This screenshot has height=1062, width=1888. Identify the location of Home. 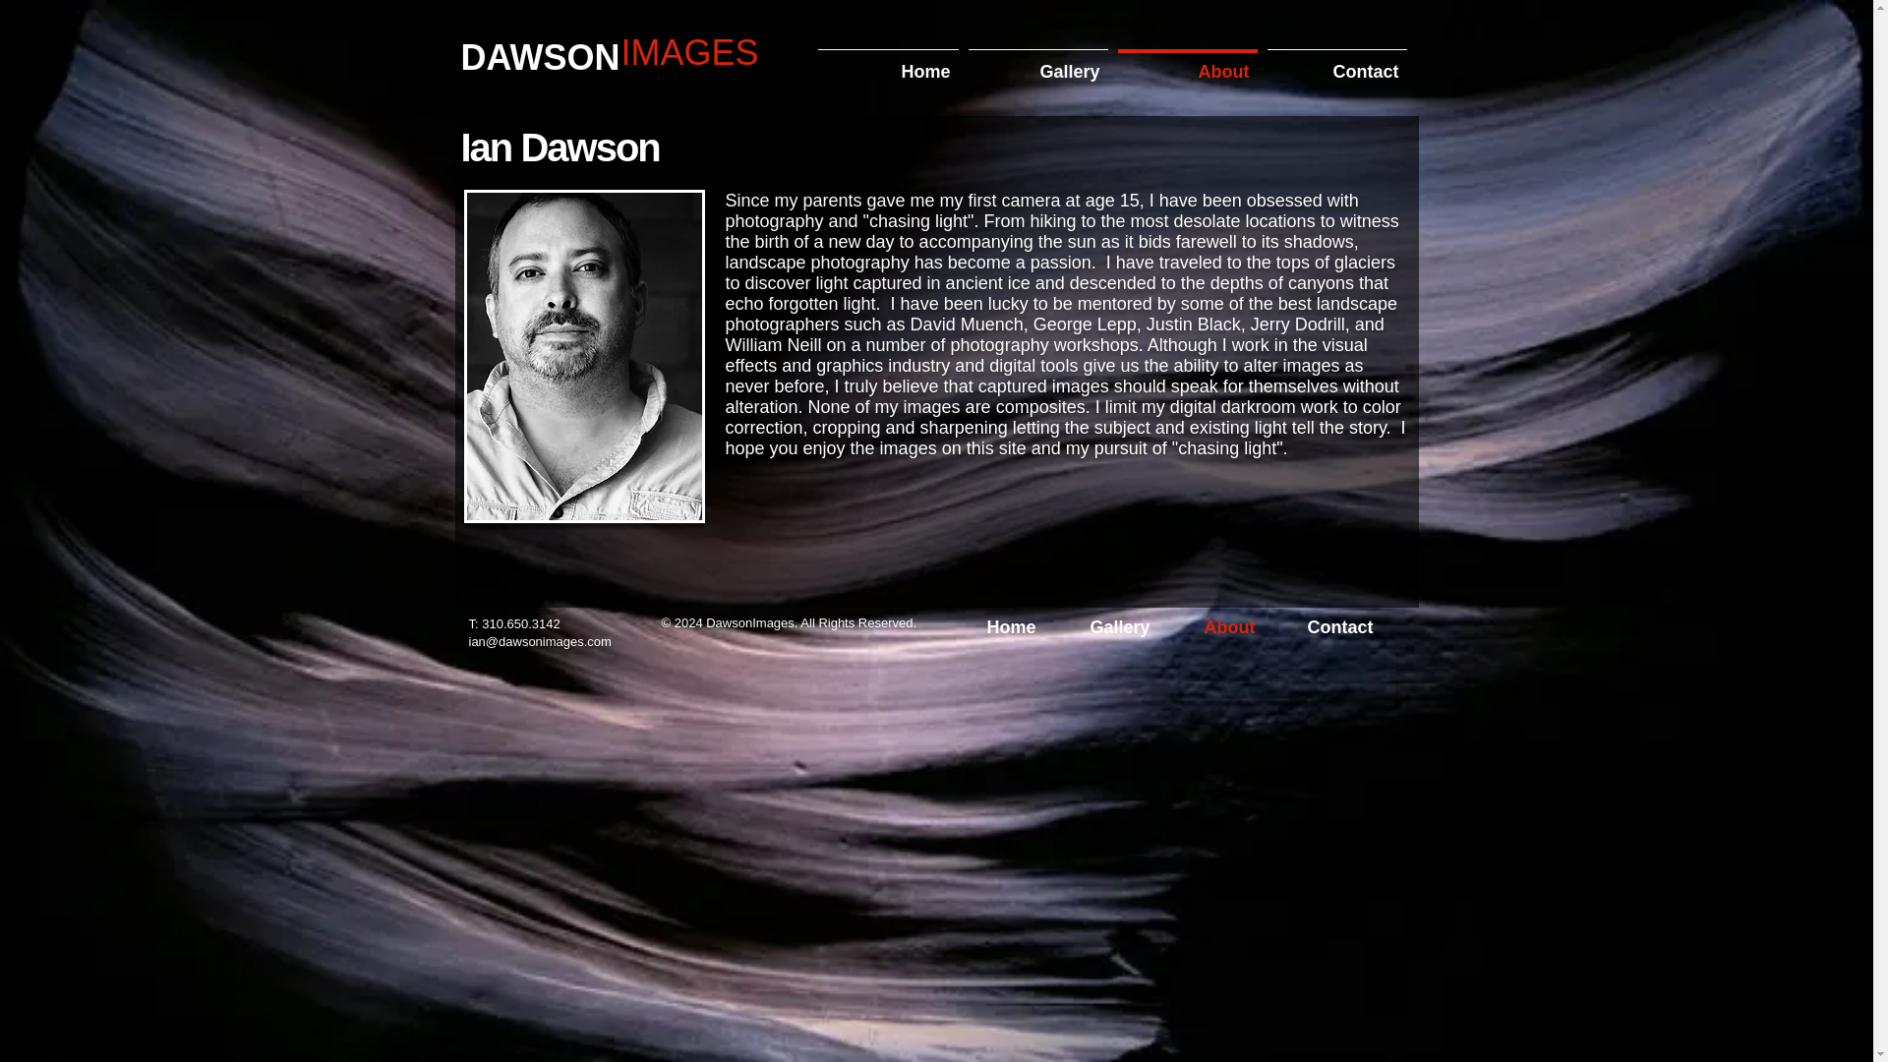
(887, 63).